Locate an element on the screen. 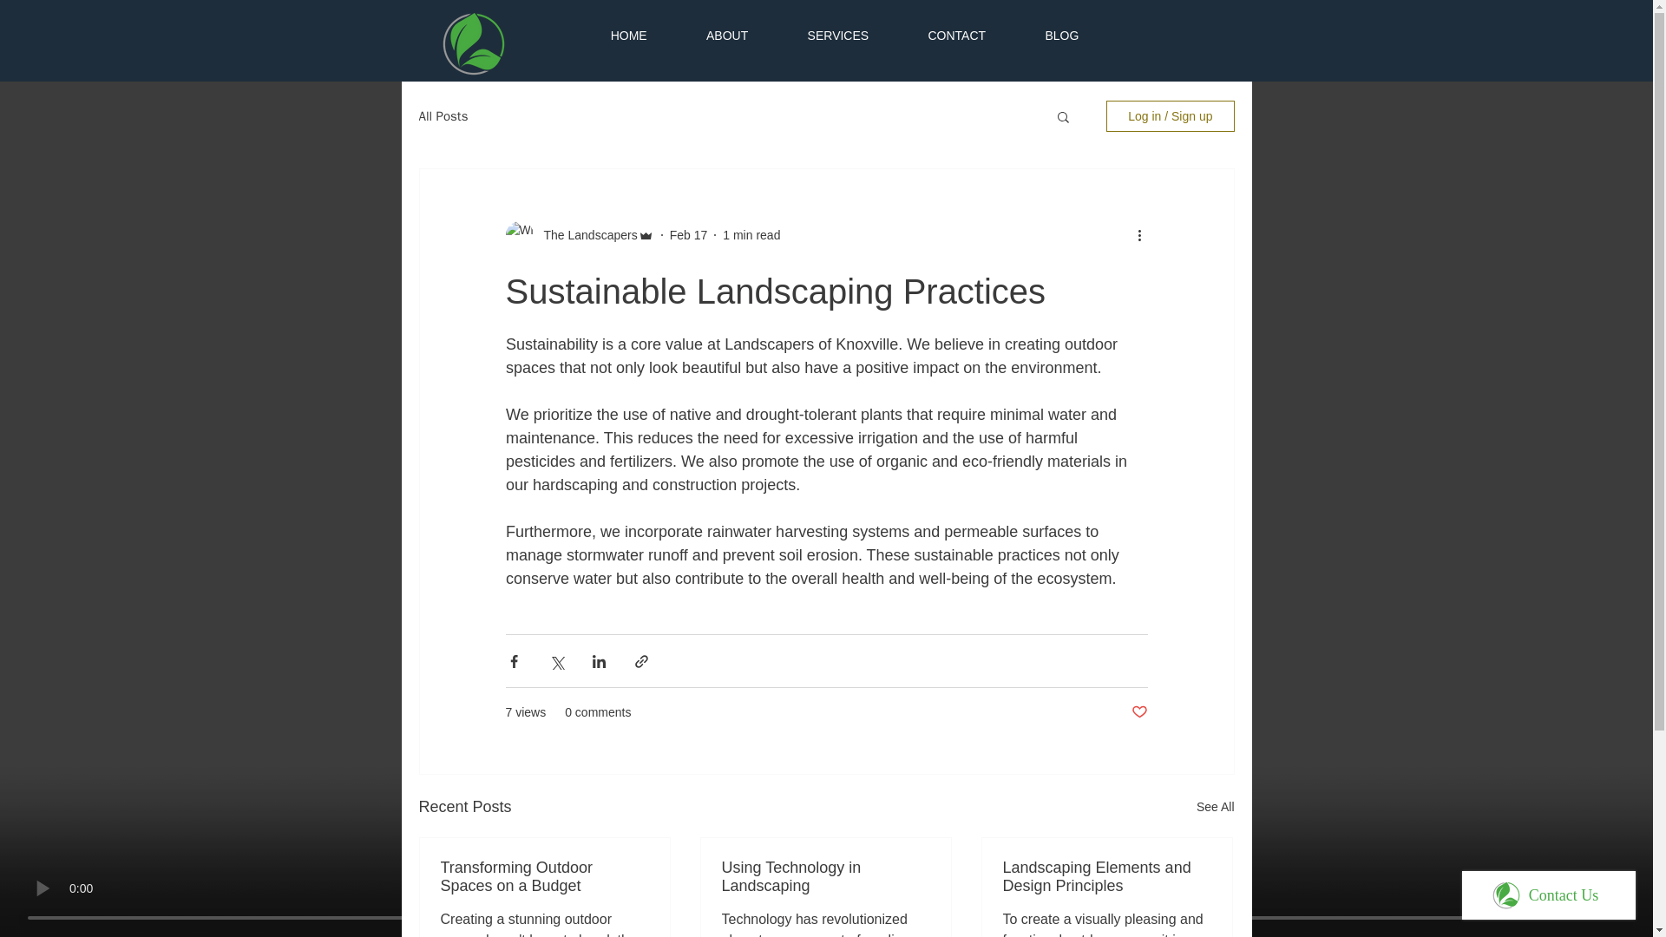  The Landscapers is located at coordinates (585, 234).